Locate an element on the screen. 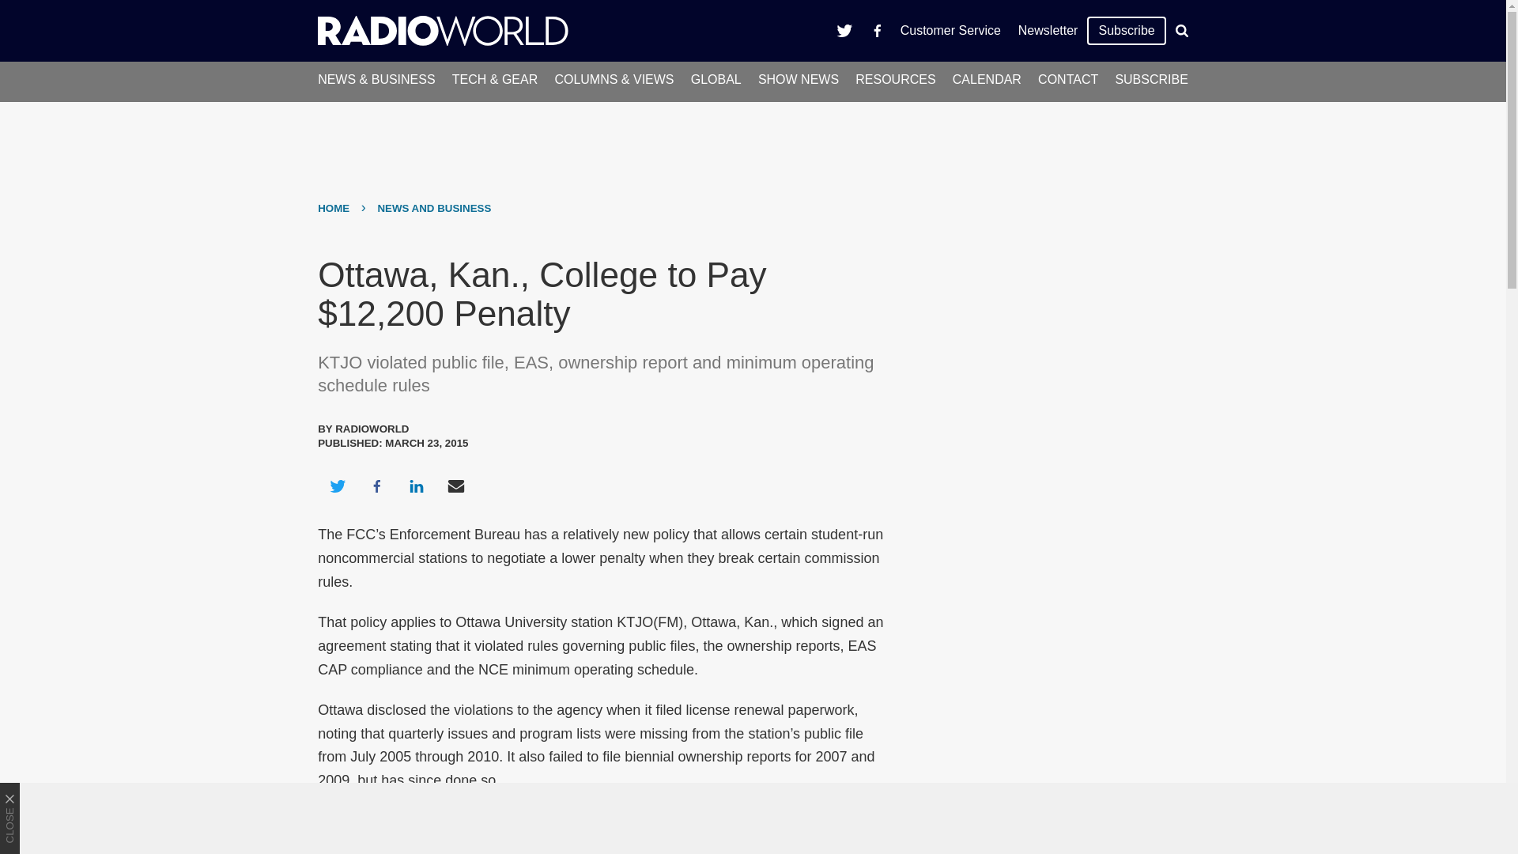 The image size is (1518, 854). Share on LinkedIn is located at coordinates (416, 486).